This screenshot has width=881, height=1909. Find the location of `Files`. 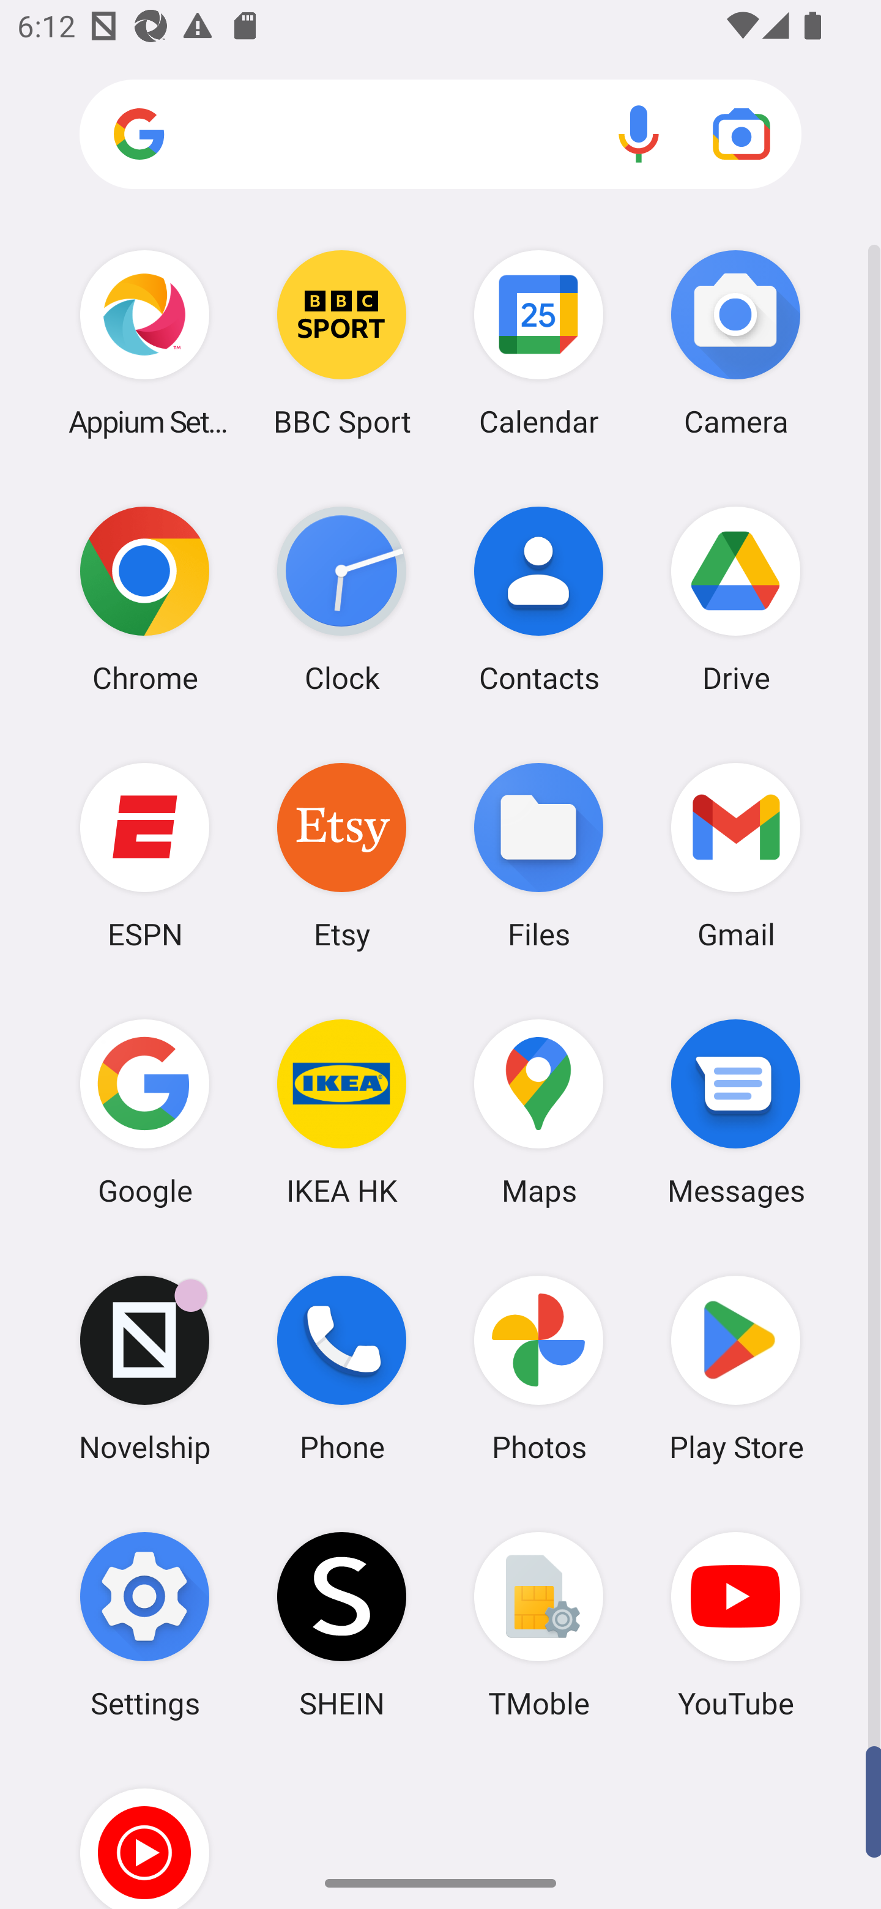

Files is located at coordinates (539, 855).